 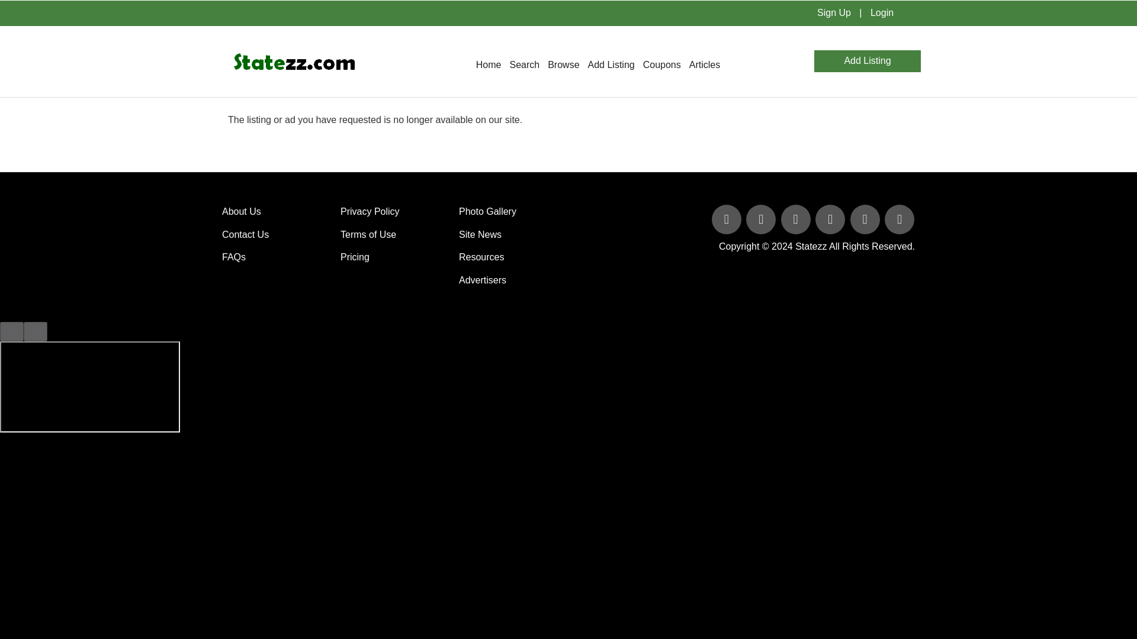 I want to click on Sign Up, so click(x=834, y=12).